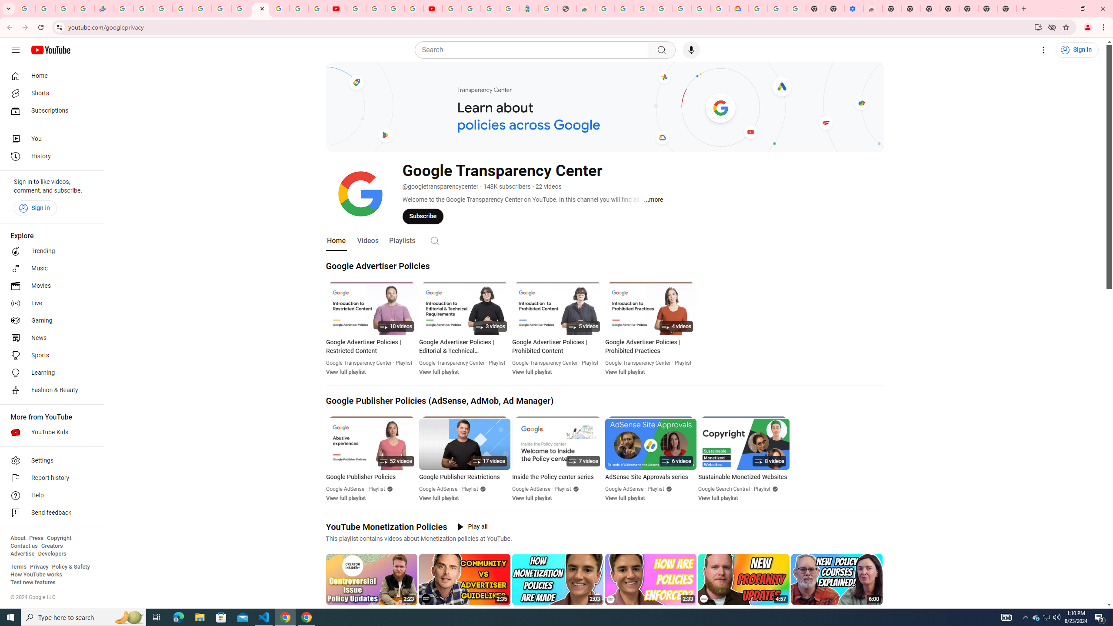  What do you see at coordinates (52, 554) in the screenshot?
I see `Developers` at bounding box center [52, 554].